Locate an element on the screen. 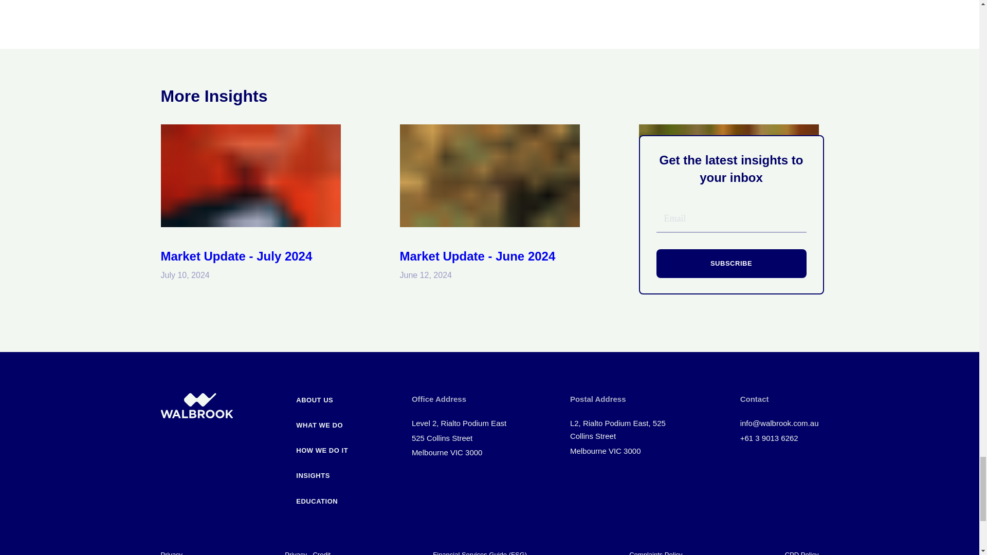 Image resolution: width=987 pixels, height=555 pixels. EDUCATION is located at coordinates (322, 497).